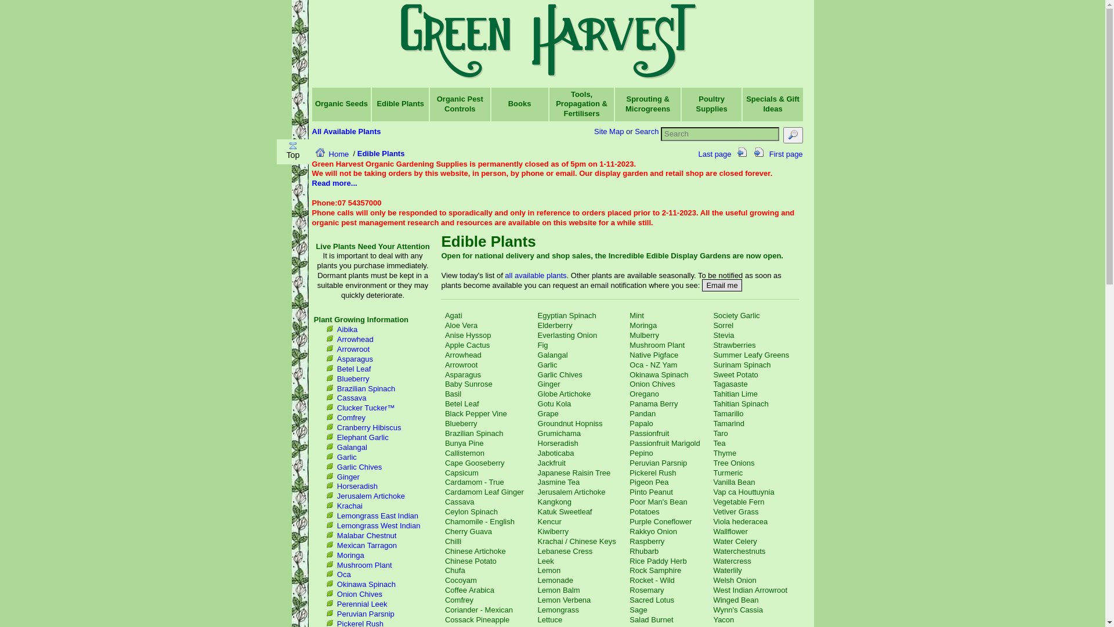  Describe the element at coordinates (739, 552) in the screenshot. I see `Waterchestnuts` at that location.